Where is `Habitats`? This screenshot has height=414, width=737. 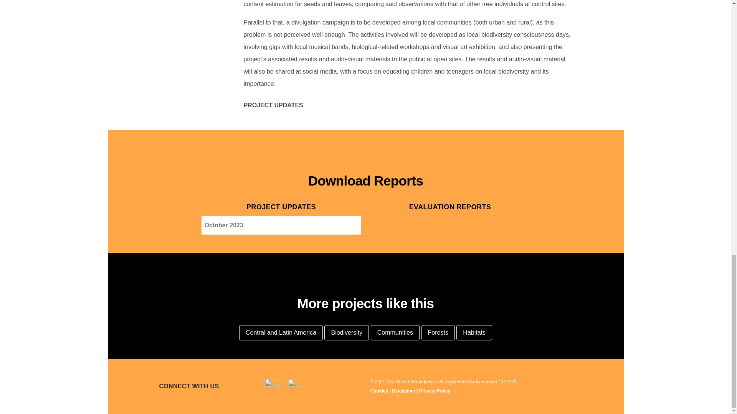 Habitats is located at coordinates (474, 332).